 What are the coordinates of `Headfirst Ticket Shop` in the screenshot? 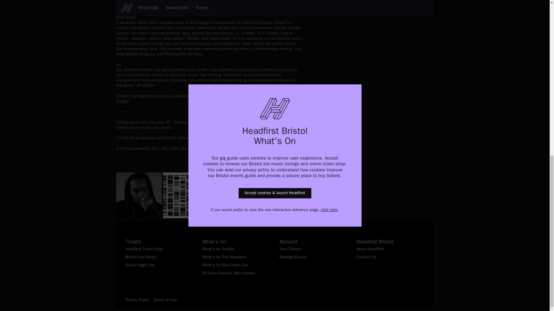 It's located at (159, 249).